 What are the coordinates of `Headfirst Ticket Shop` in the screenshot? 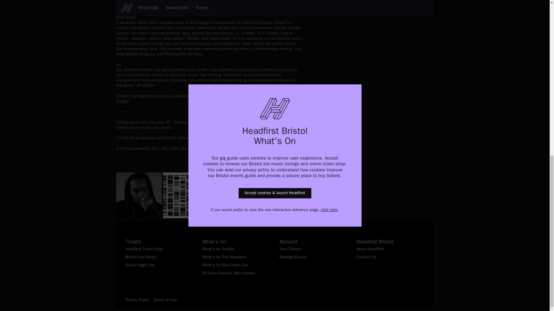 It's located at (159, 249).